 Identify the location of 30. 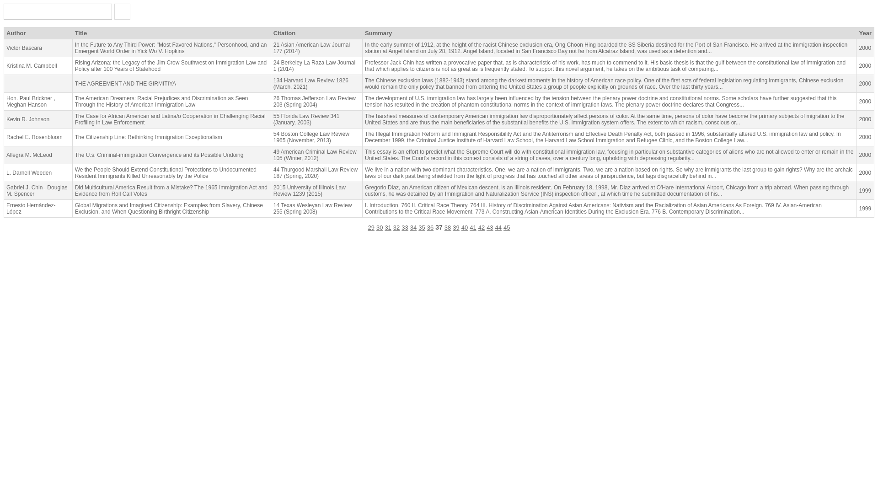
(380, 228).